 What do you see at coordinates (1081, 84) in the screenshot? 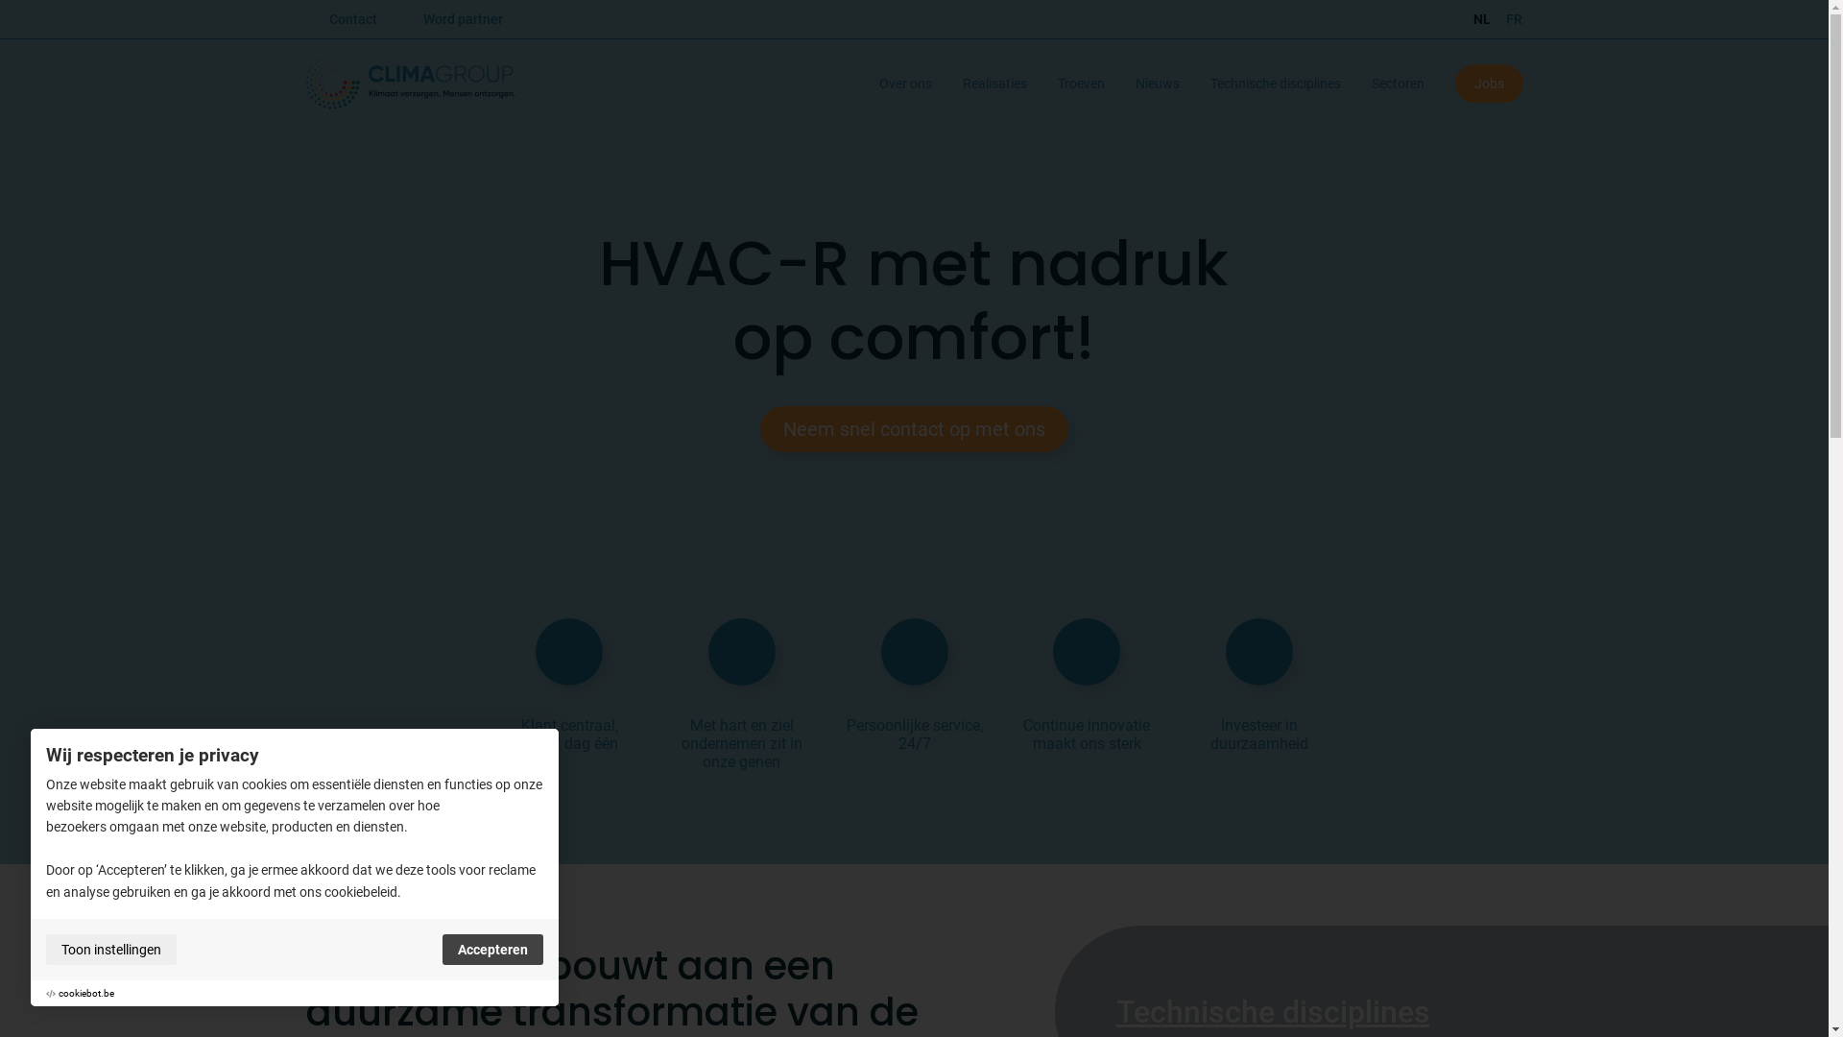
I see `Troeven` at bounding box center [1081, 84].